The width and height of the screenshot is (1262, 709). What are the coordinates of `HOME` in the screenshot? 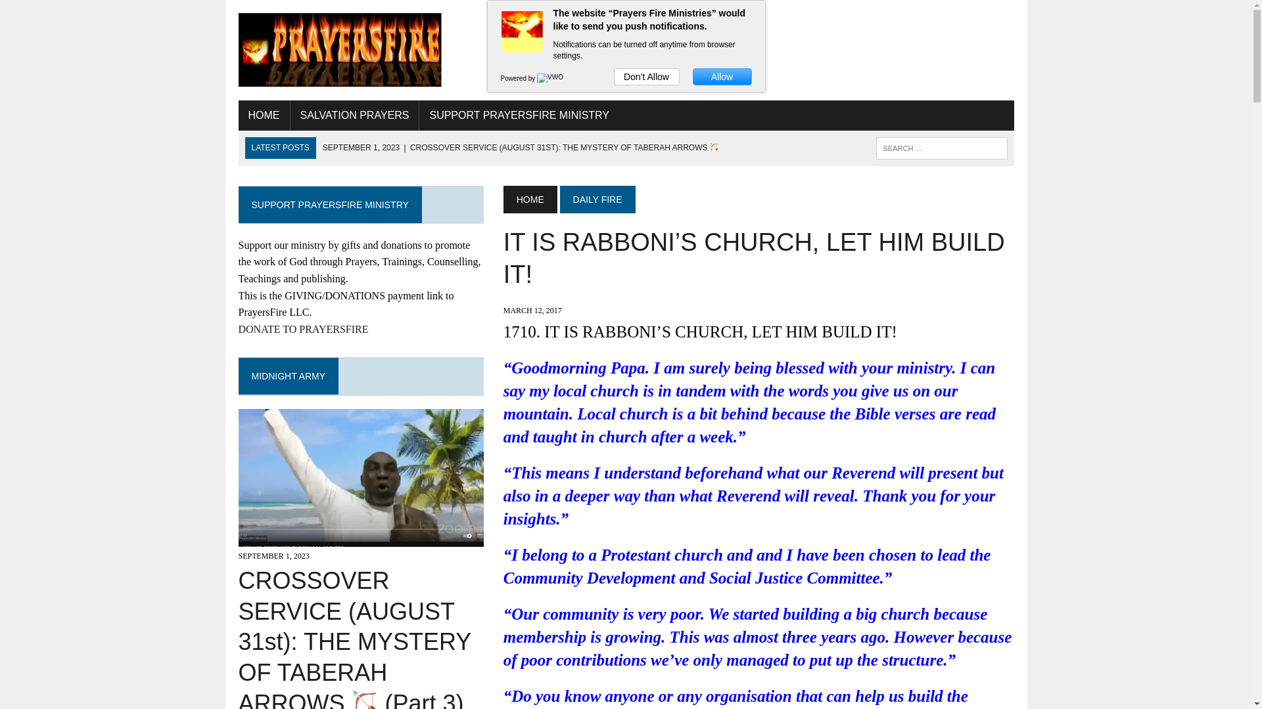 It's located at (530, 200).